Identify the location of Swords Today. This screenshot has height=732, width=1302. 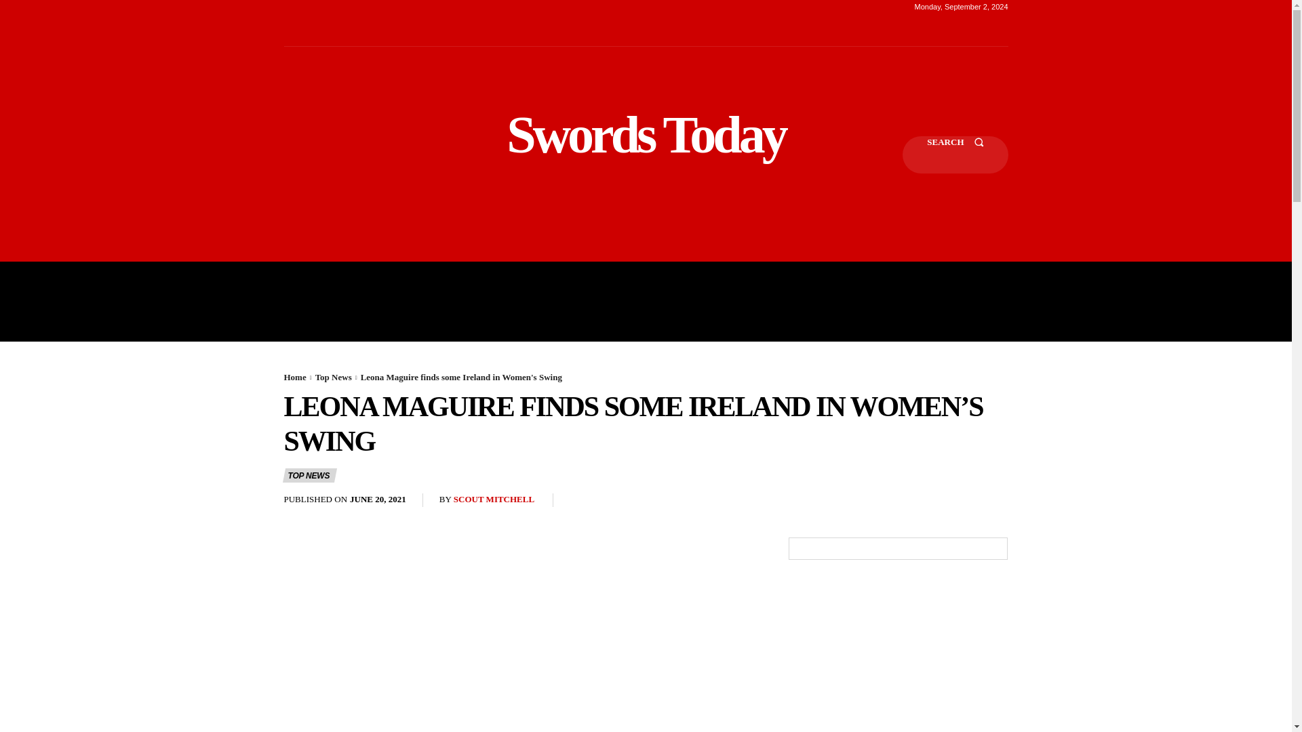
(646, 134).